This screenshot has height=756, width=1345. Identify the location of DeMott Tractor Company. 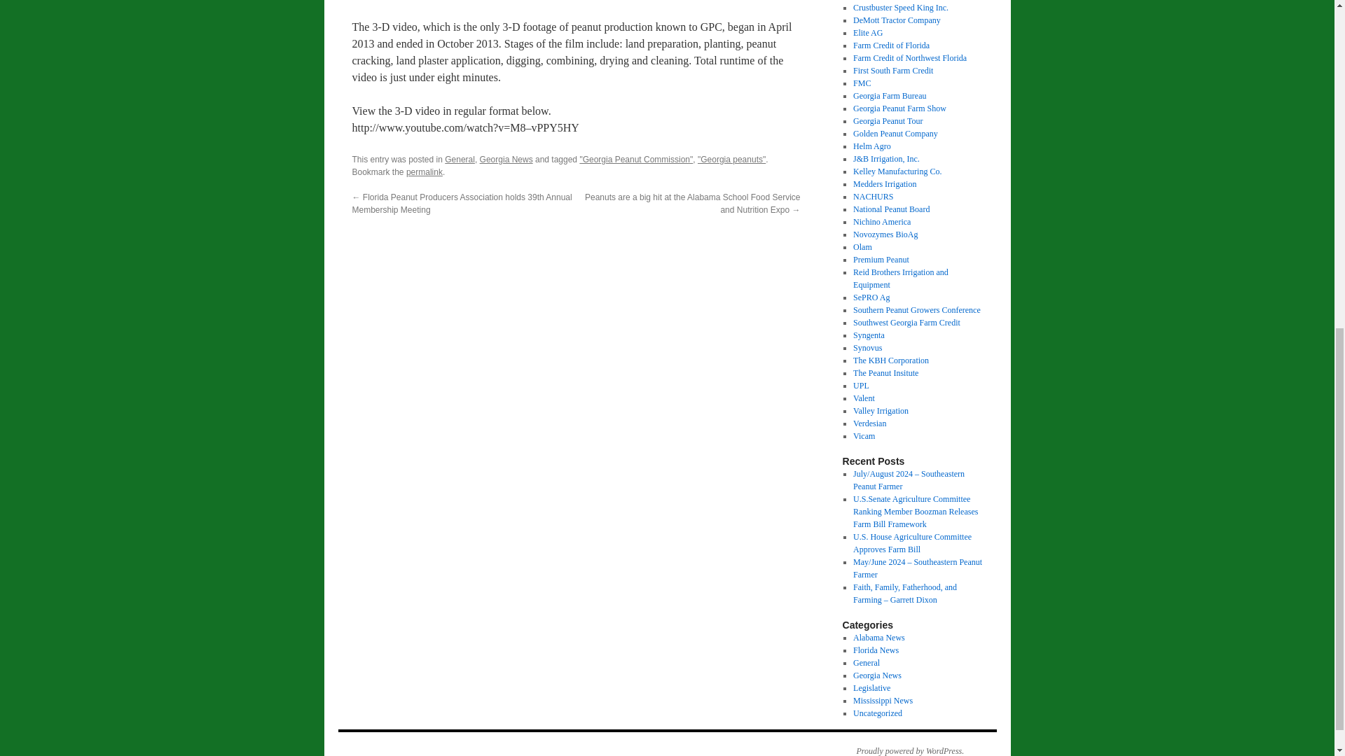
(897, 20).